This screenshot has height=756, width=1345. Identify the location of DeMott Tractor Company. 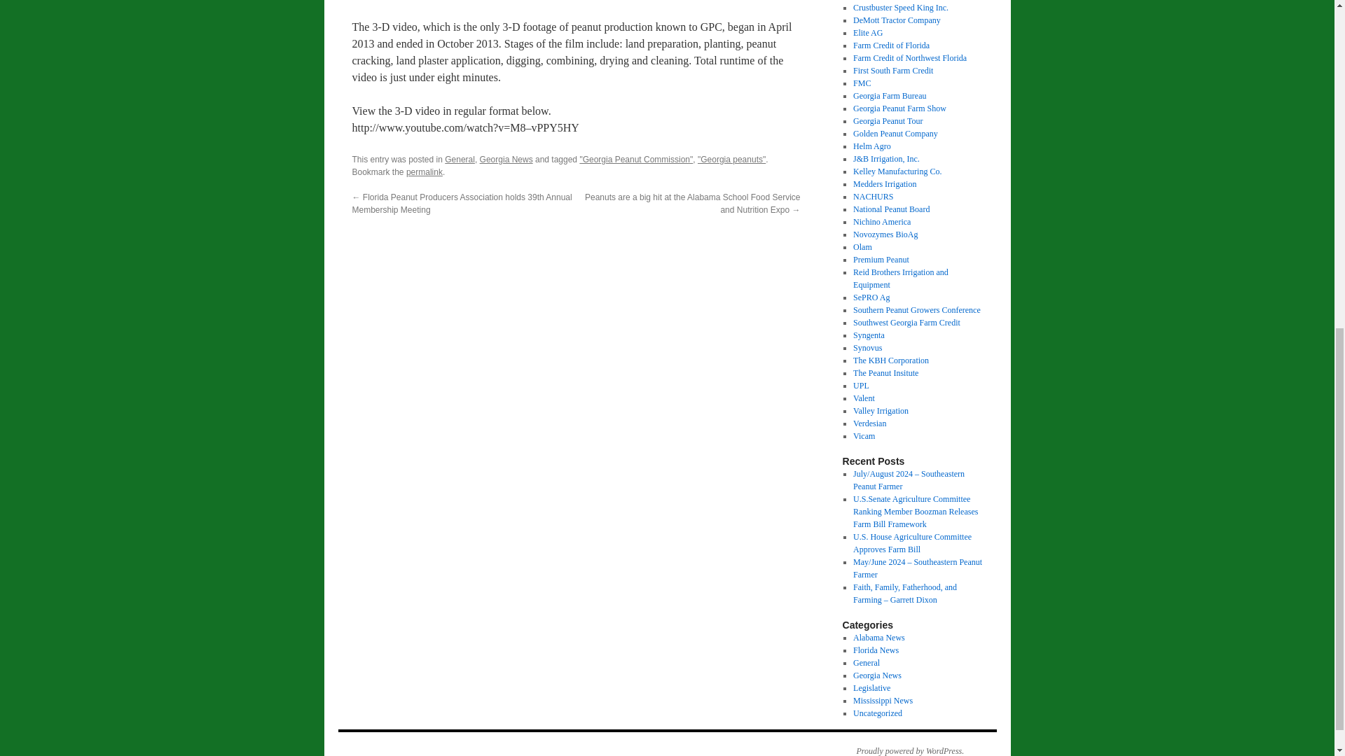
(897, 20).